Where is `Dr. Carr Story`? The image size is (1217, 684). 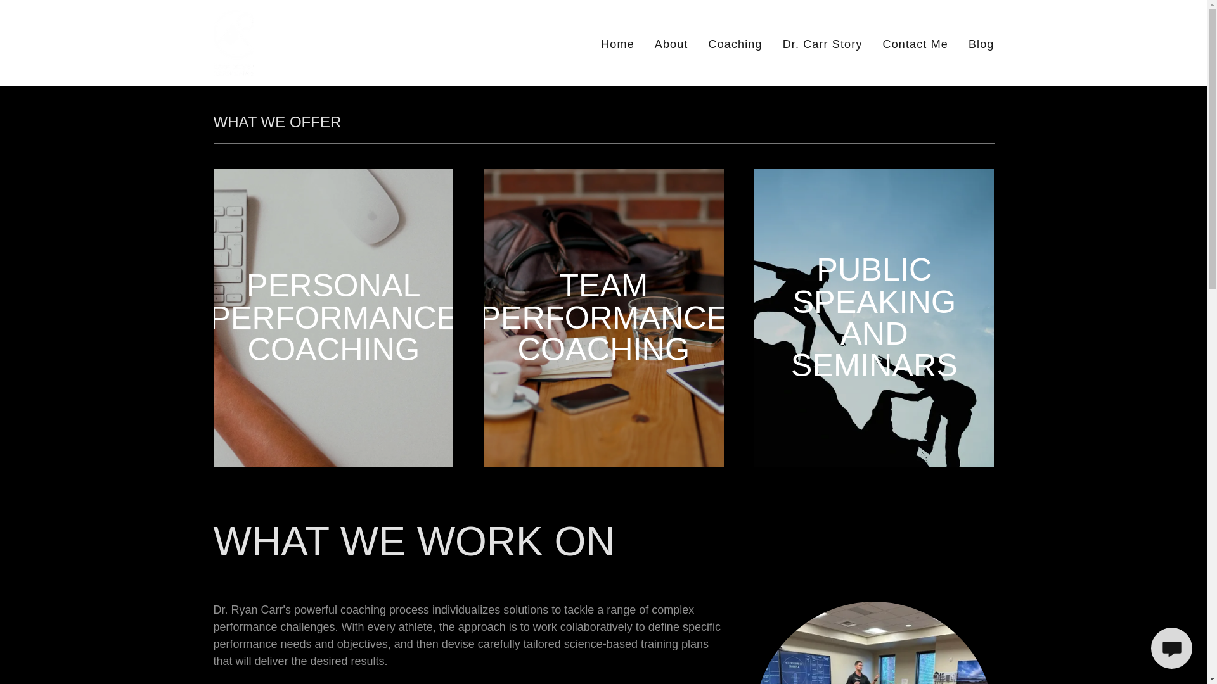
Dr. Carr Story is located at coordinates (823, 44).